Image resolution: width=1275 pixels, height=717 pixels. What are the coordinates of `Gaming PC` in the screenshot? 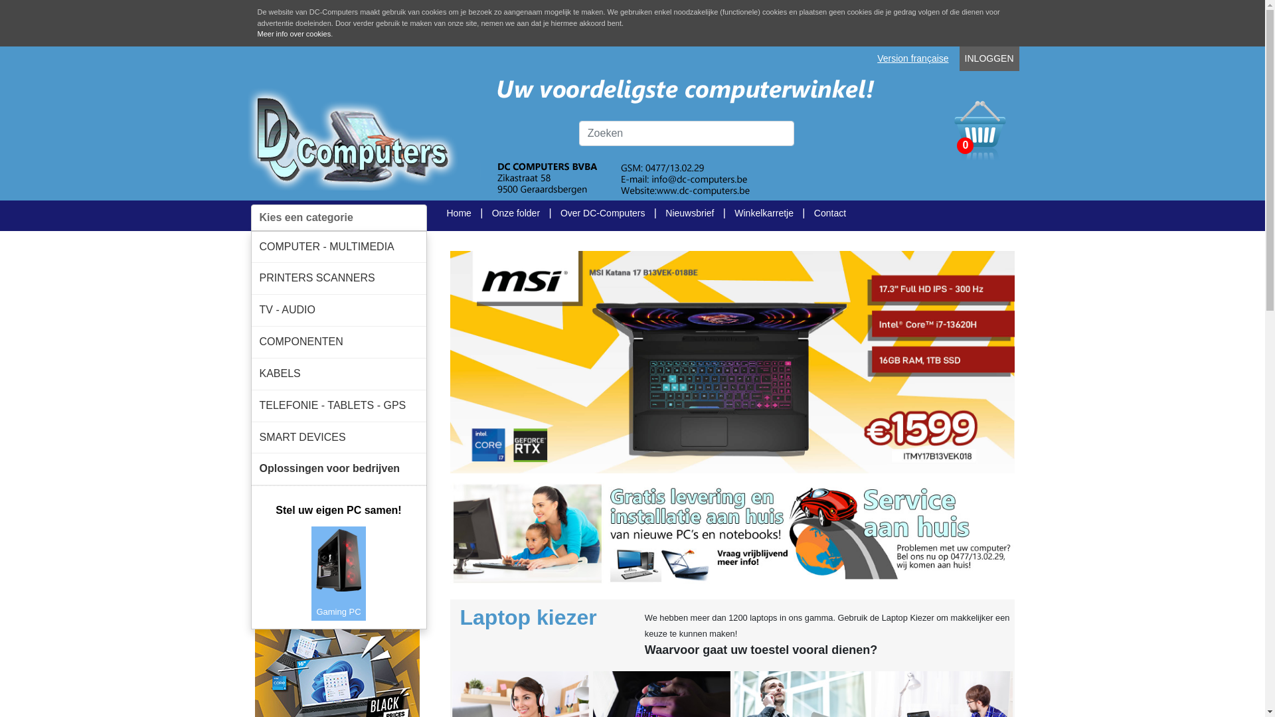 It's located at (339, 573).